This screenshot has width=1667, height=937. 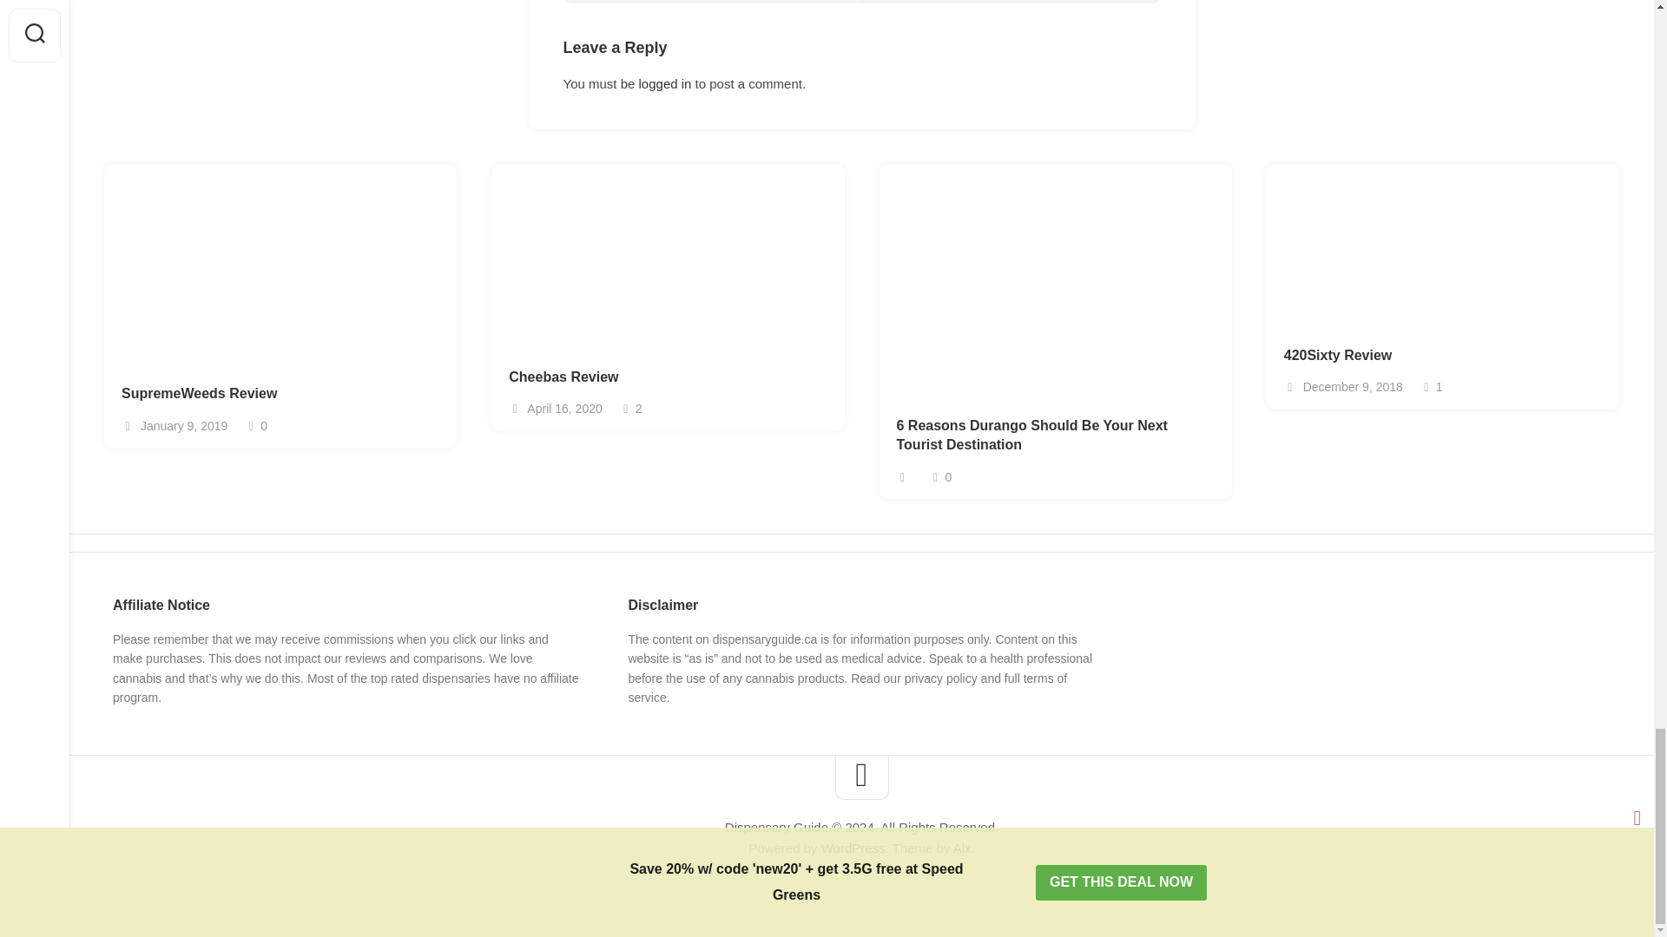 What do you see at coordinates (667, 378) in the screenshot?
I see `6 Reasons Durango Should Be Your Next Tourist Destination` at bounding box center [667, 378].